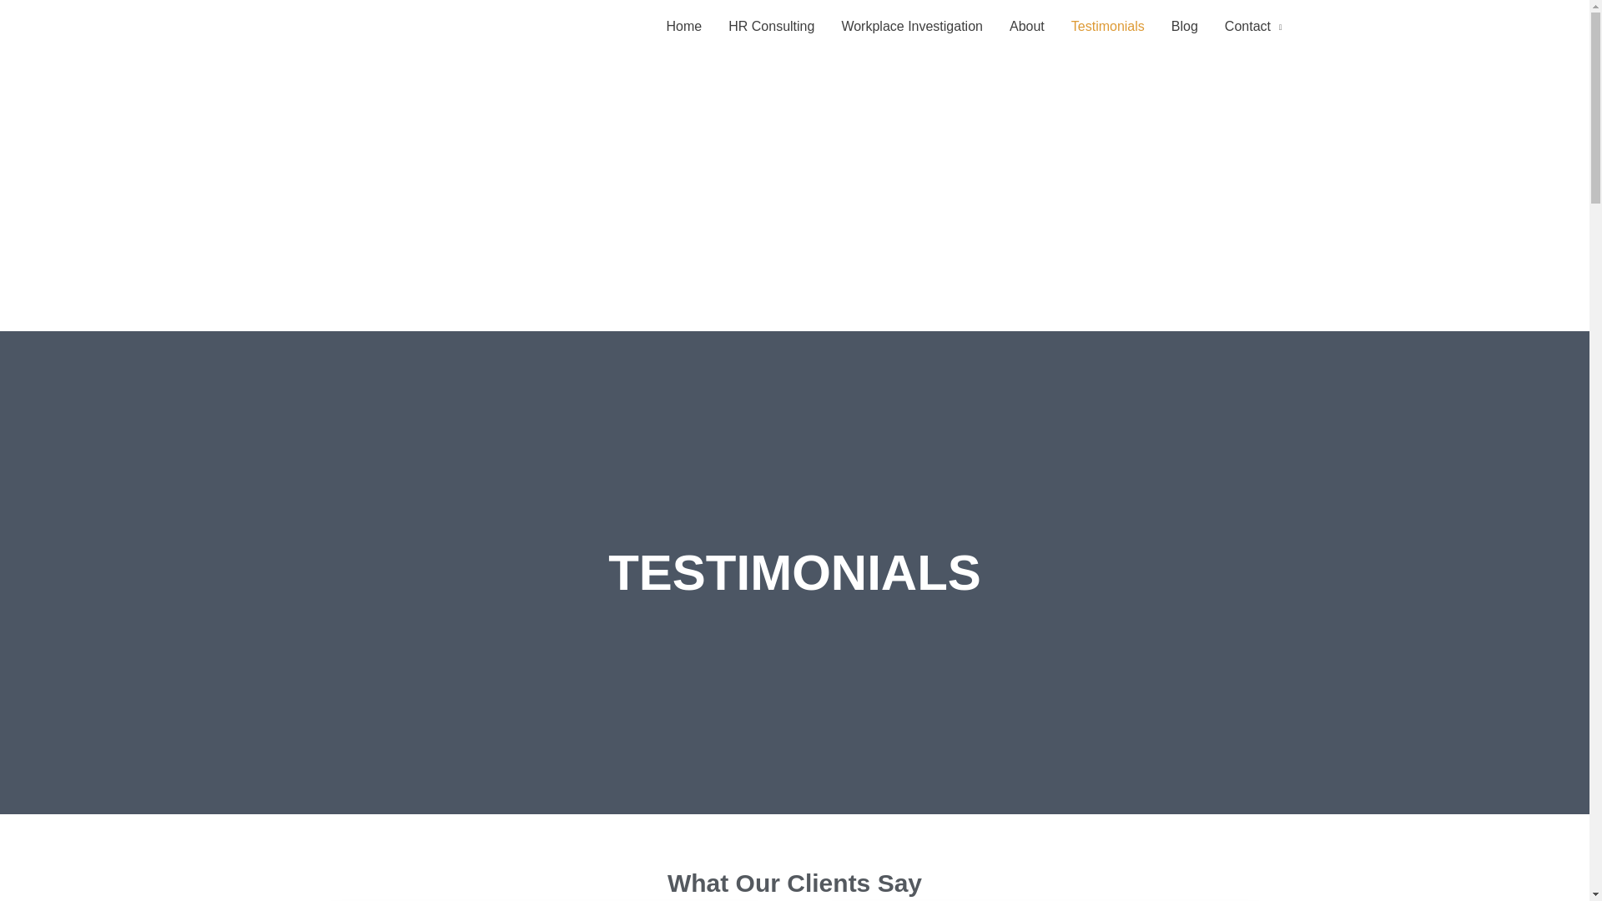 The height and width of the screenshot is (901, 1602). Describe the element at coordinates (1185, 27) in the screenshot. I see `Blog` at that location.